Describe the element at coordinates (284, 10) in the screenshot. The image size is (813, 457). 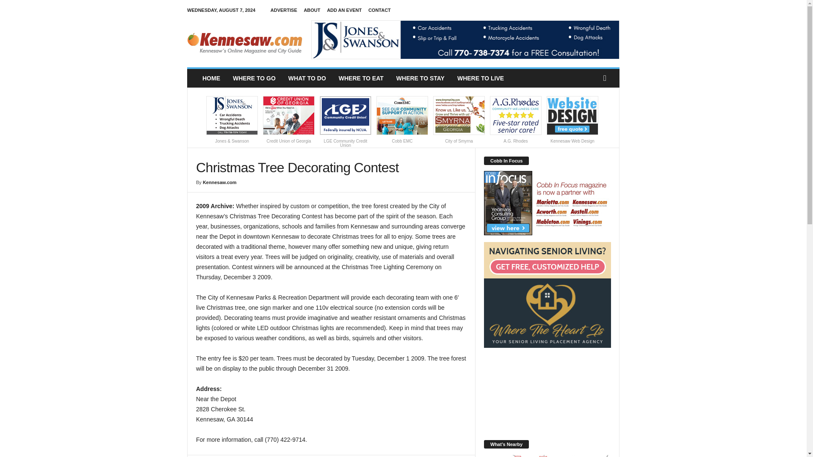
I see `ADVERTISE` at that location.